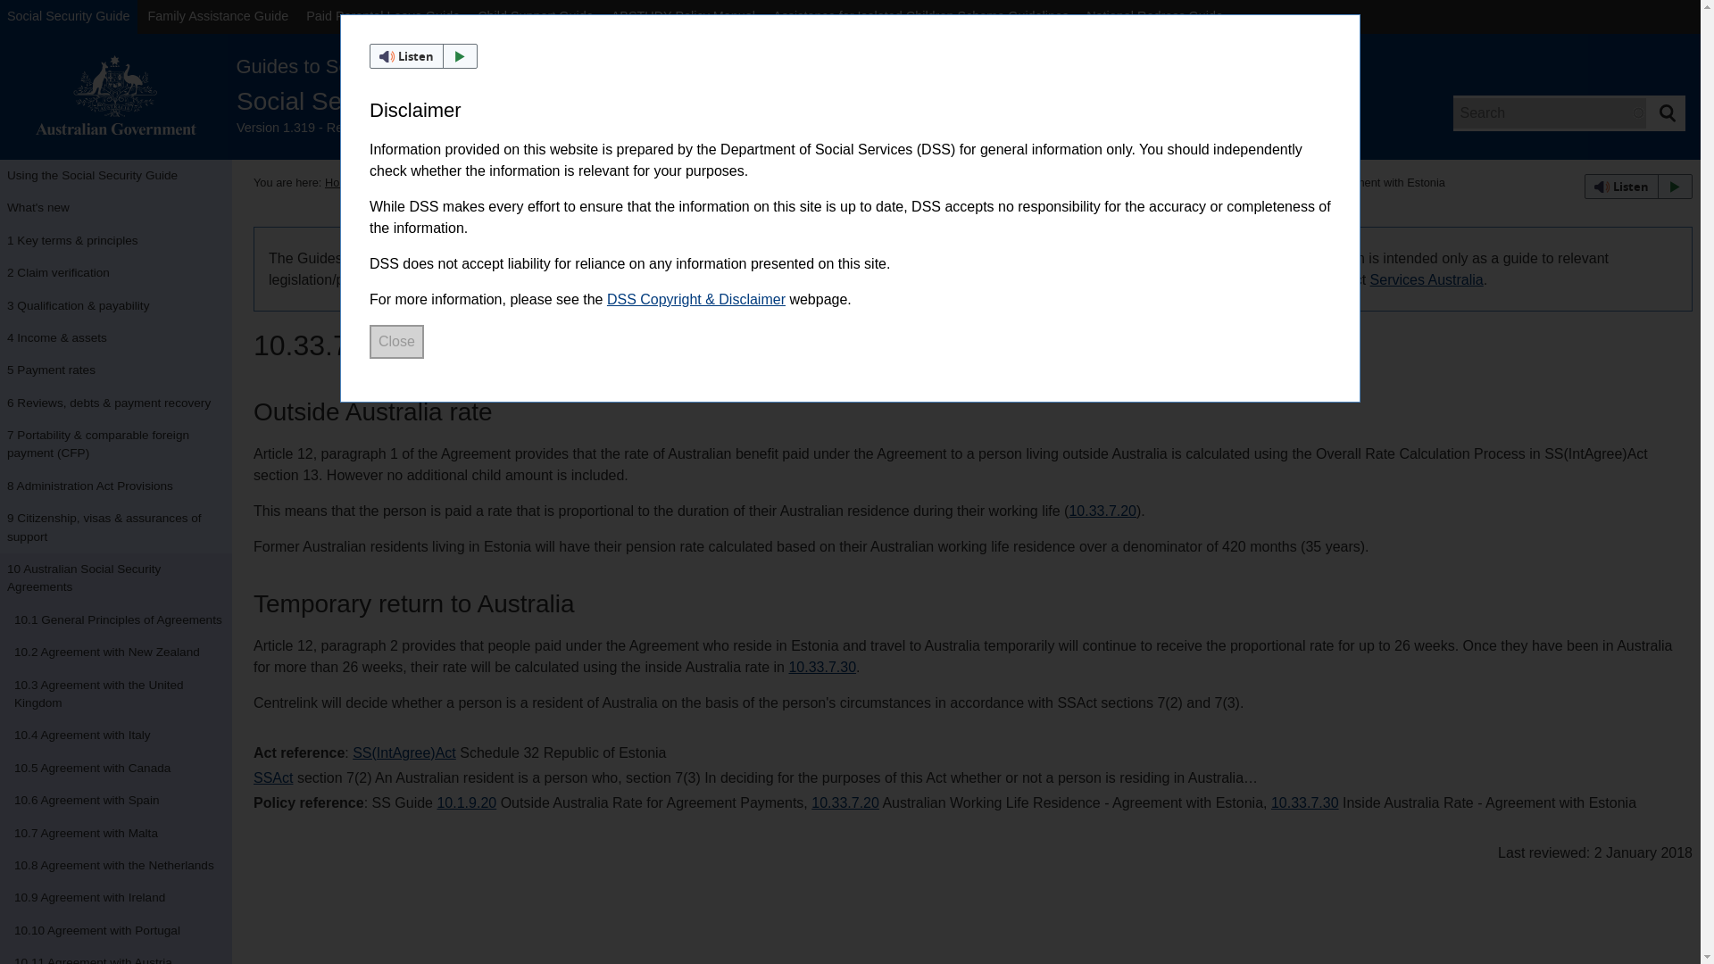 The height and width of the screenshot is (964, 1714). Describe the element at coordinates (1155, 16) in the screenshot. I see `National Redress Guide` at that location.